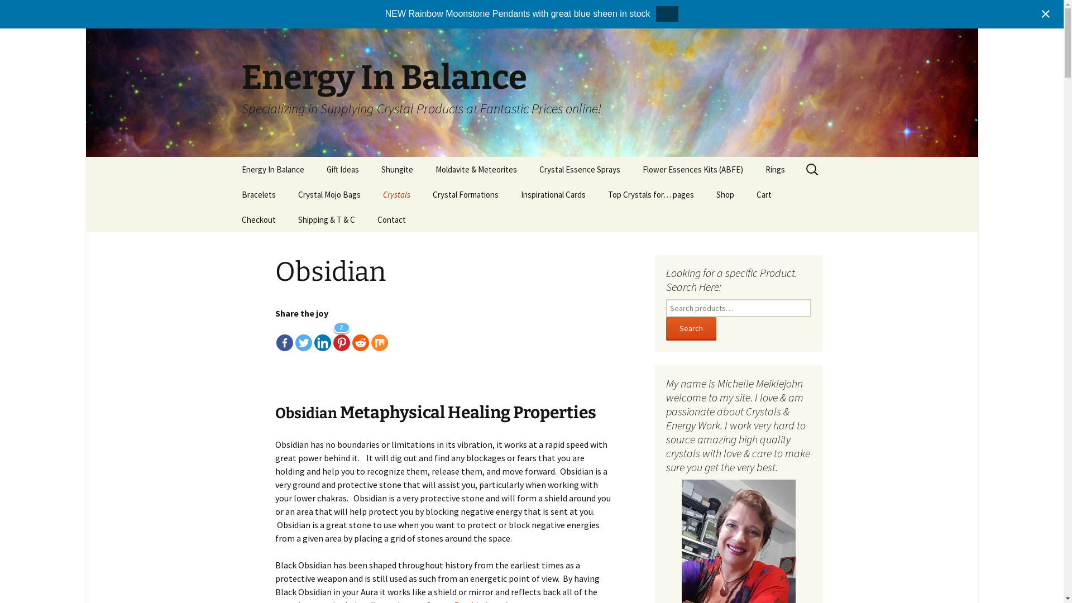  Describe the element at coordinates (425, 203) in the screenshot. I see `EMF Radiation-Free Air Tube Earbud Headphones` at that location.